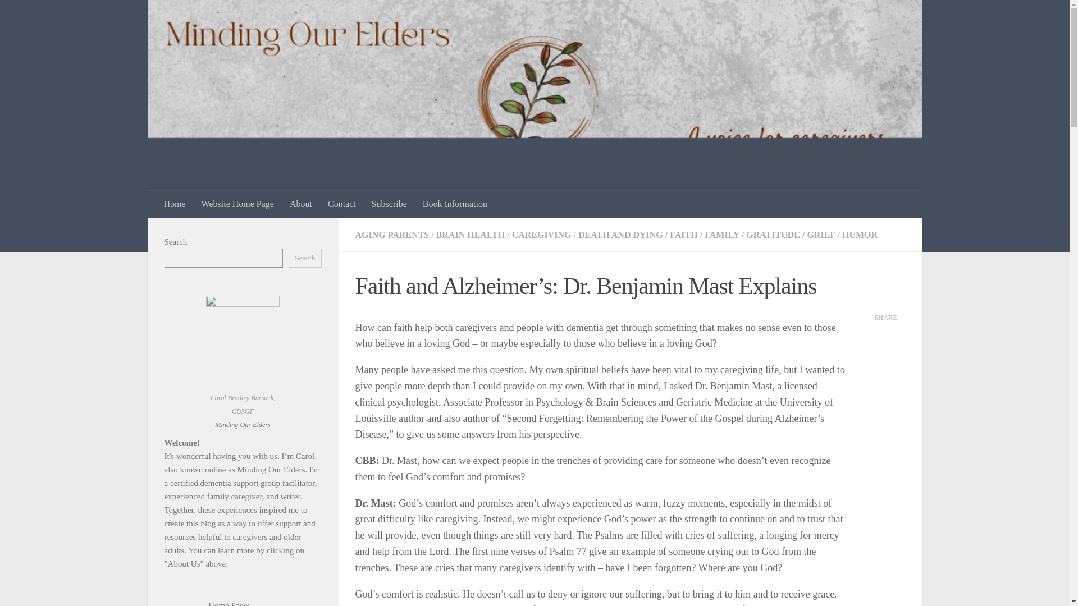 This screenshot has width=1078, height=606. Describe the element at coordinates (722, 235) in the screenshot. I see `FAMILY` at that location.